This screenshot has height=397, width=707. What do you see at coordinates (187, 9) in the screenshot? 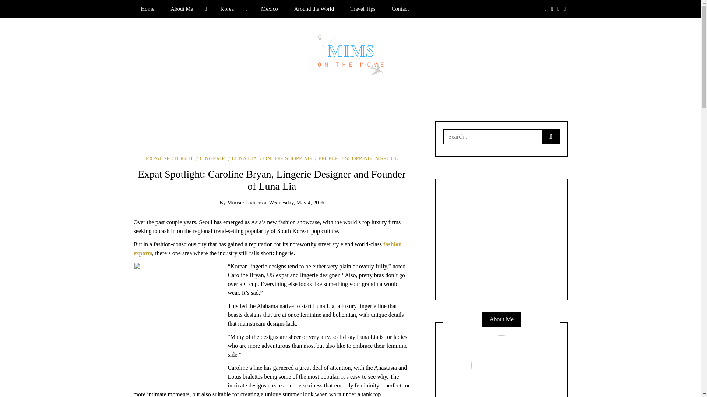
I see `About Me` at bounding box center [187, 9].